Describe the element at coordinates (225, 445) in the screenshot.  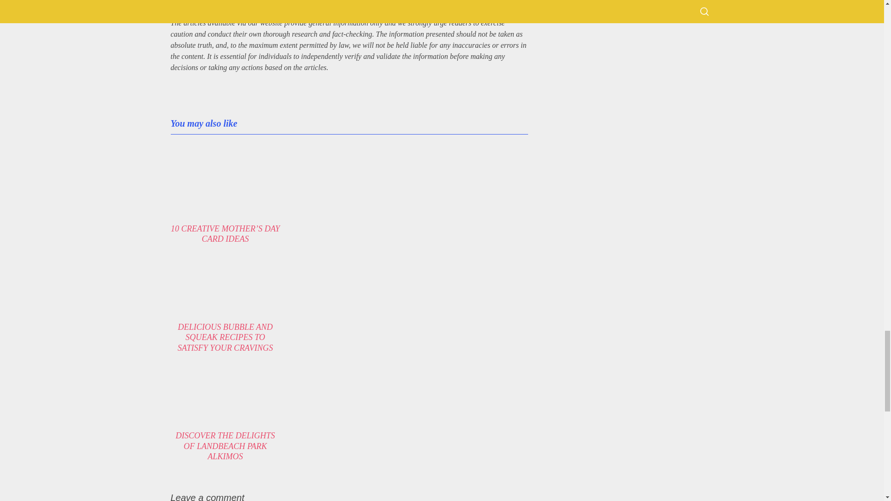
I see `DISCOVER THE DELIGHTS OF LANDBEACH PARK ALKIMOS` at that location.